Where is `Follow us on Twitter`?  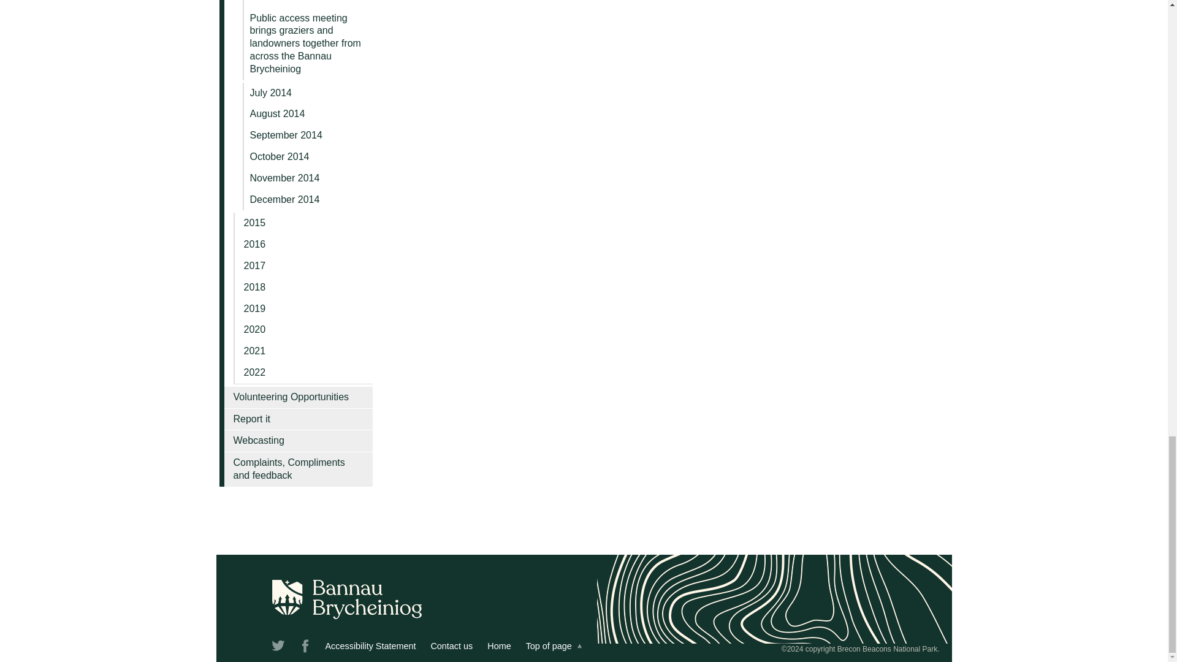 Follow us on Twitter is located at coordinates (278, 648).